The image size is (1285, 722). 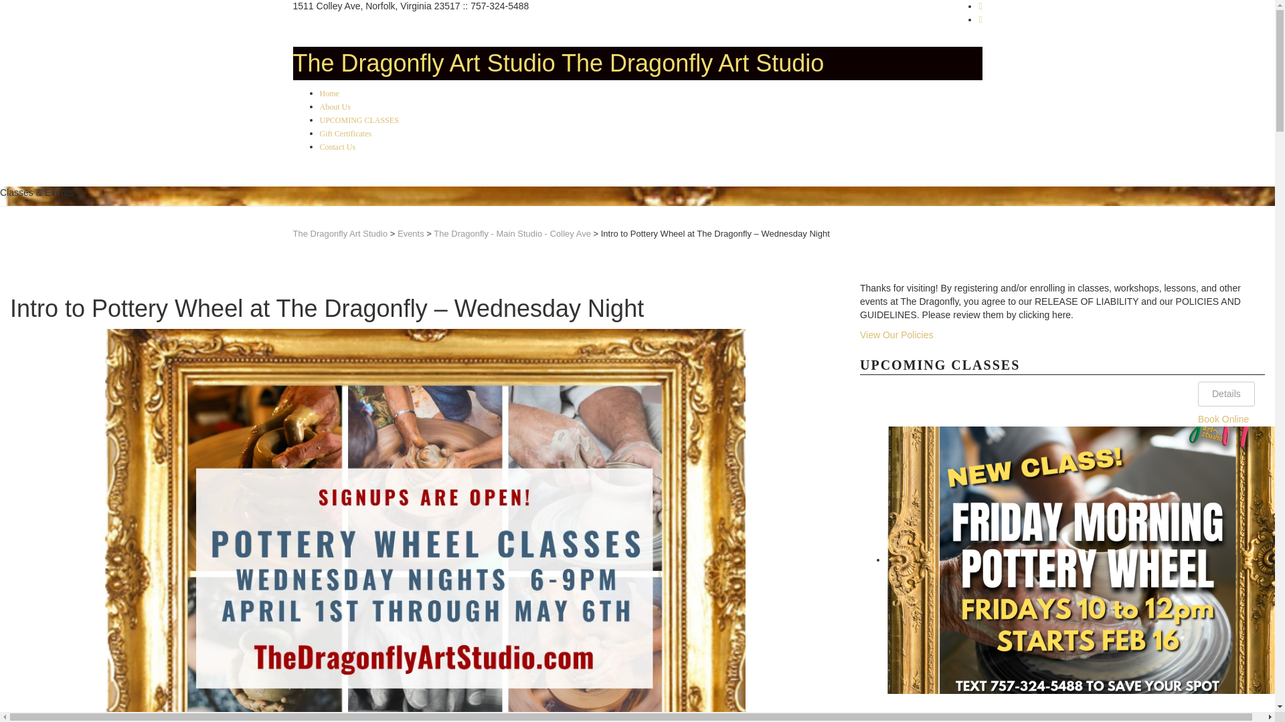 What do you see at coordinates (895, 334) in the screenshot?
I see `View Our Policies` at bounding box center [895, 334].